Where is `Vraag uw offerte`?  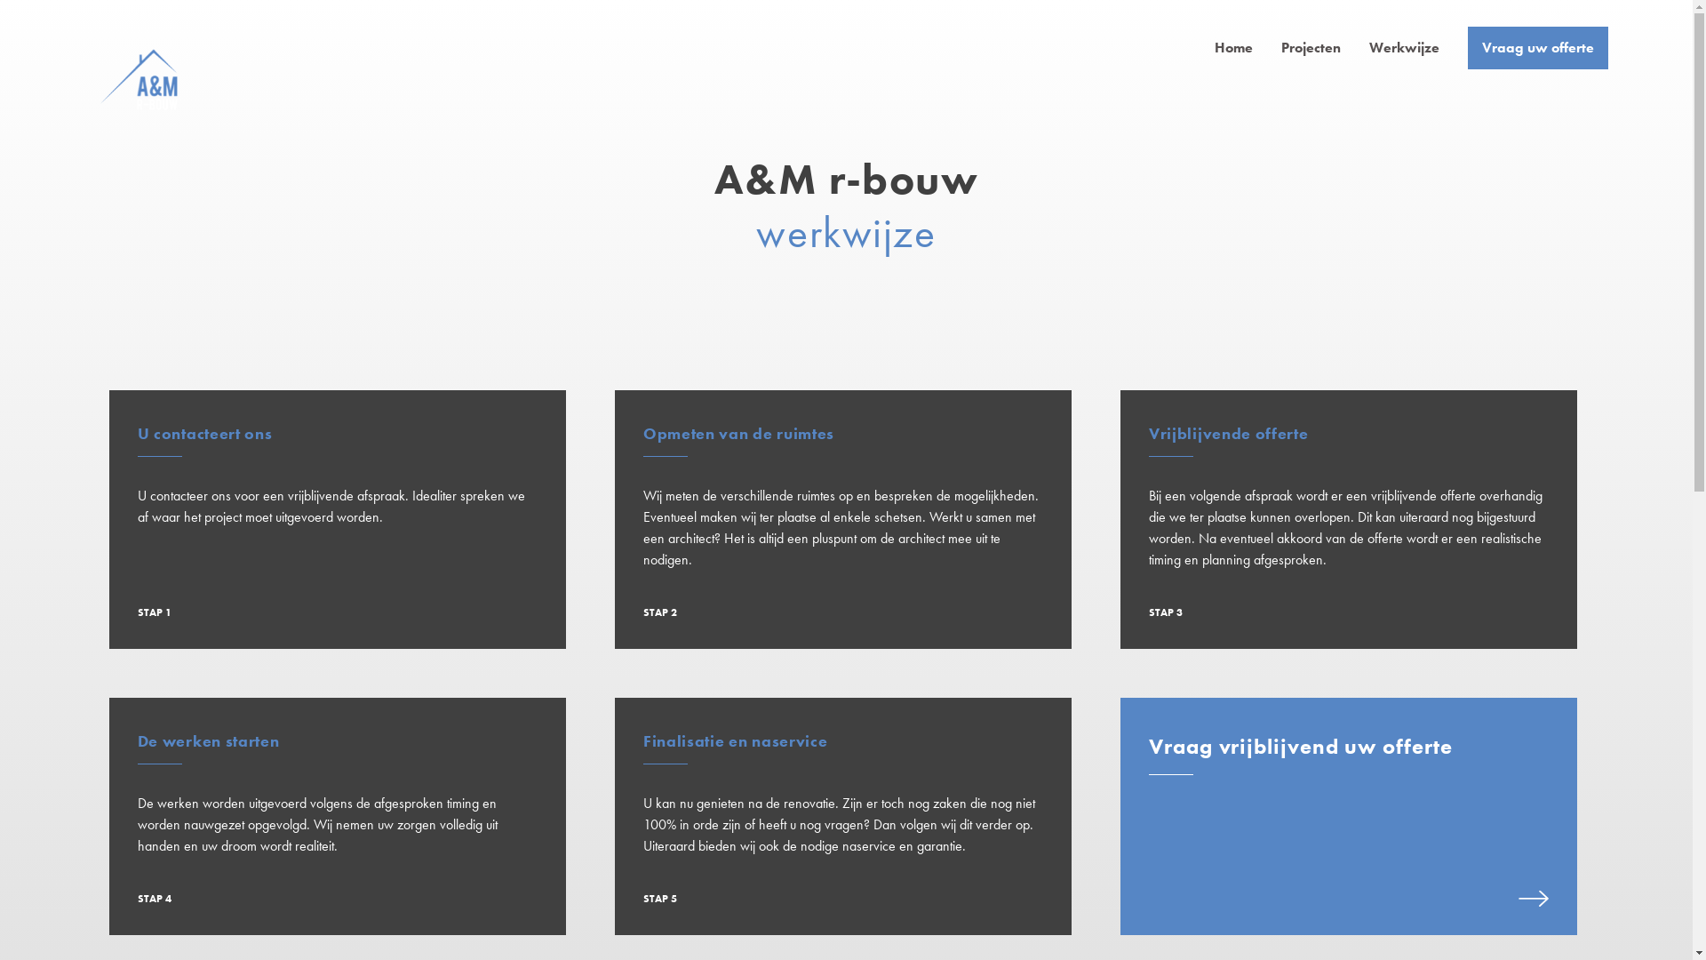
Vraag uw offerte is located at coordinates (1538, 48).